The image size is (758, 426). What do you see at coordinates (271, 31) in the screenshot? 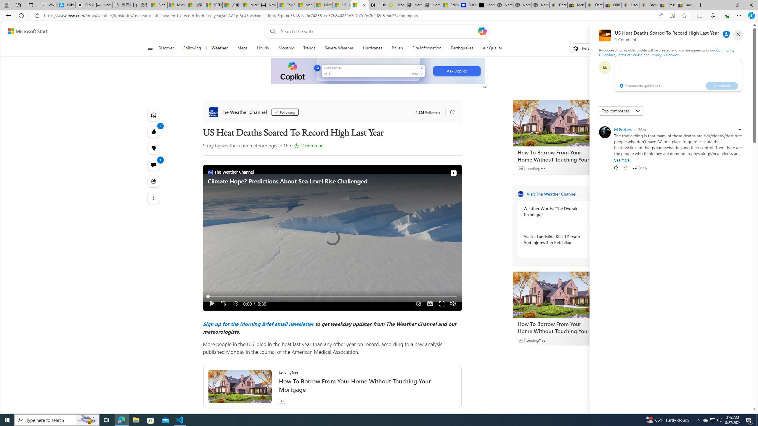
I see `Web search` at bounding box center [271, 31].